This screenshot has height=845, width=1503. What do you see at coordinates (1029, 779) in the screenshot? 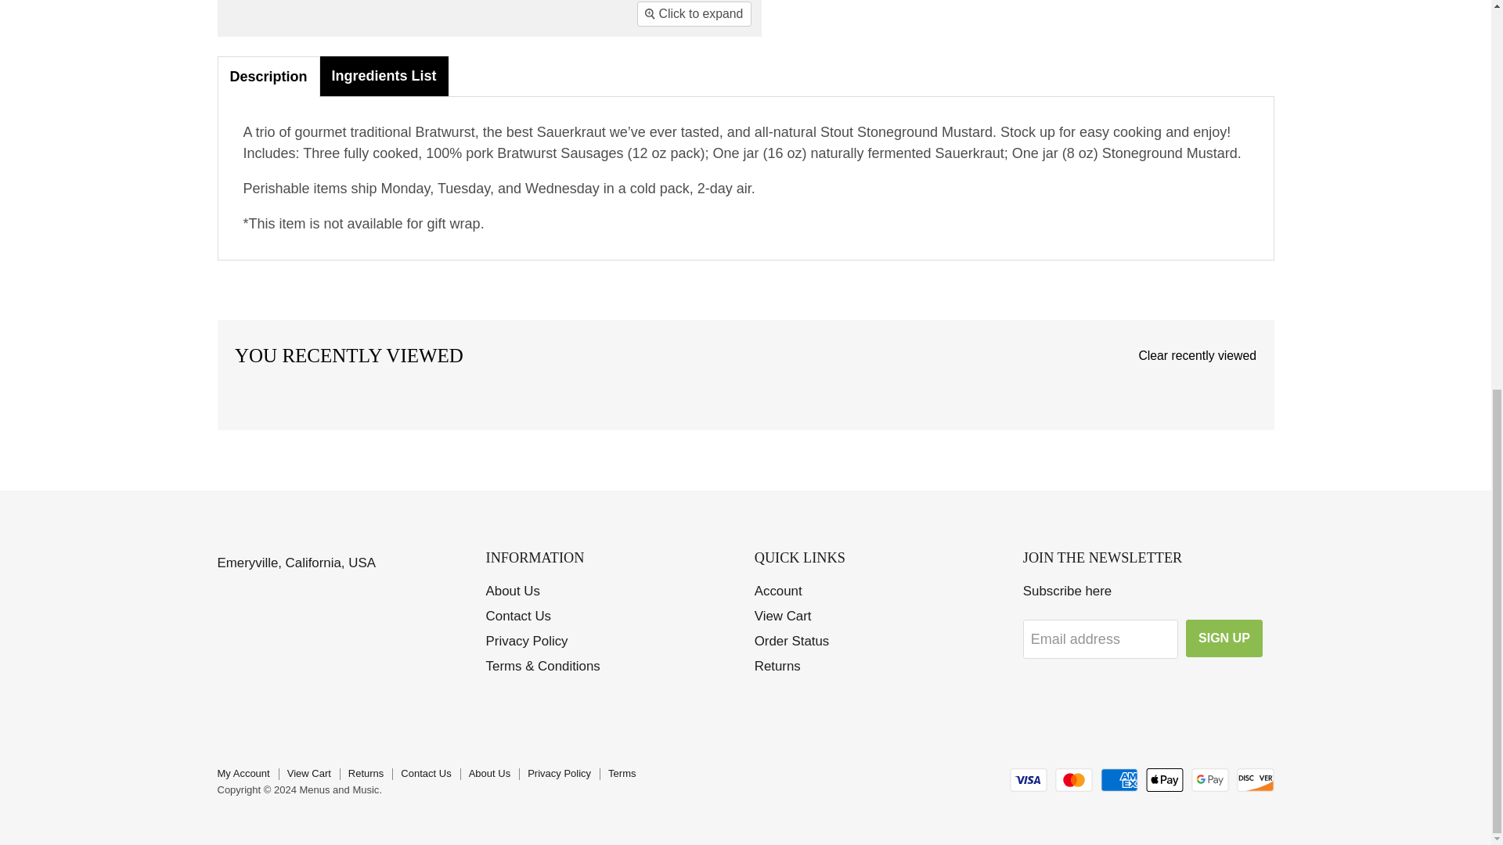
I see `Visa` at bounding box center [1029, 779].